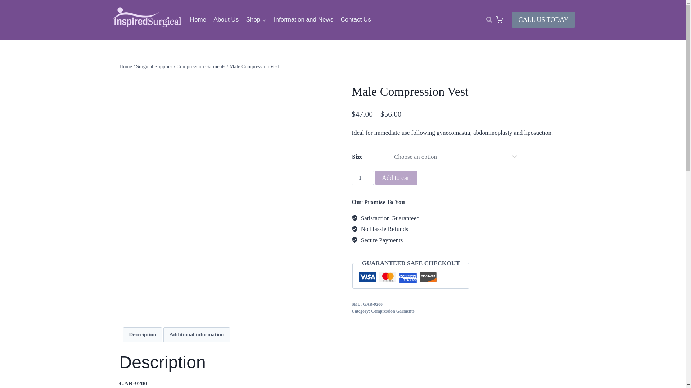 Image resolution: width=691 pixels, height=388 pixels. I want to click on Description, so click(143, 334).